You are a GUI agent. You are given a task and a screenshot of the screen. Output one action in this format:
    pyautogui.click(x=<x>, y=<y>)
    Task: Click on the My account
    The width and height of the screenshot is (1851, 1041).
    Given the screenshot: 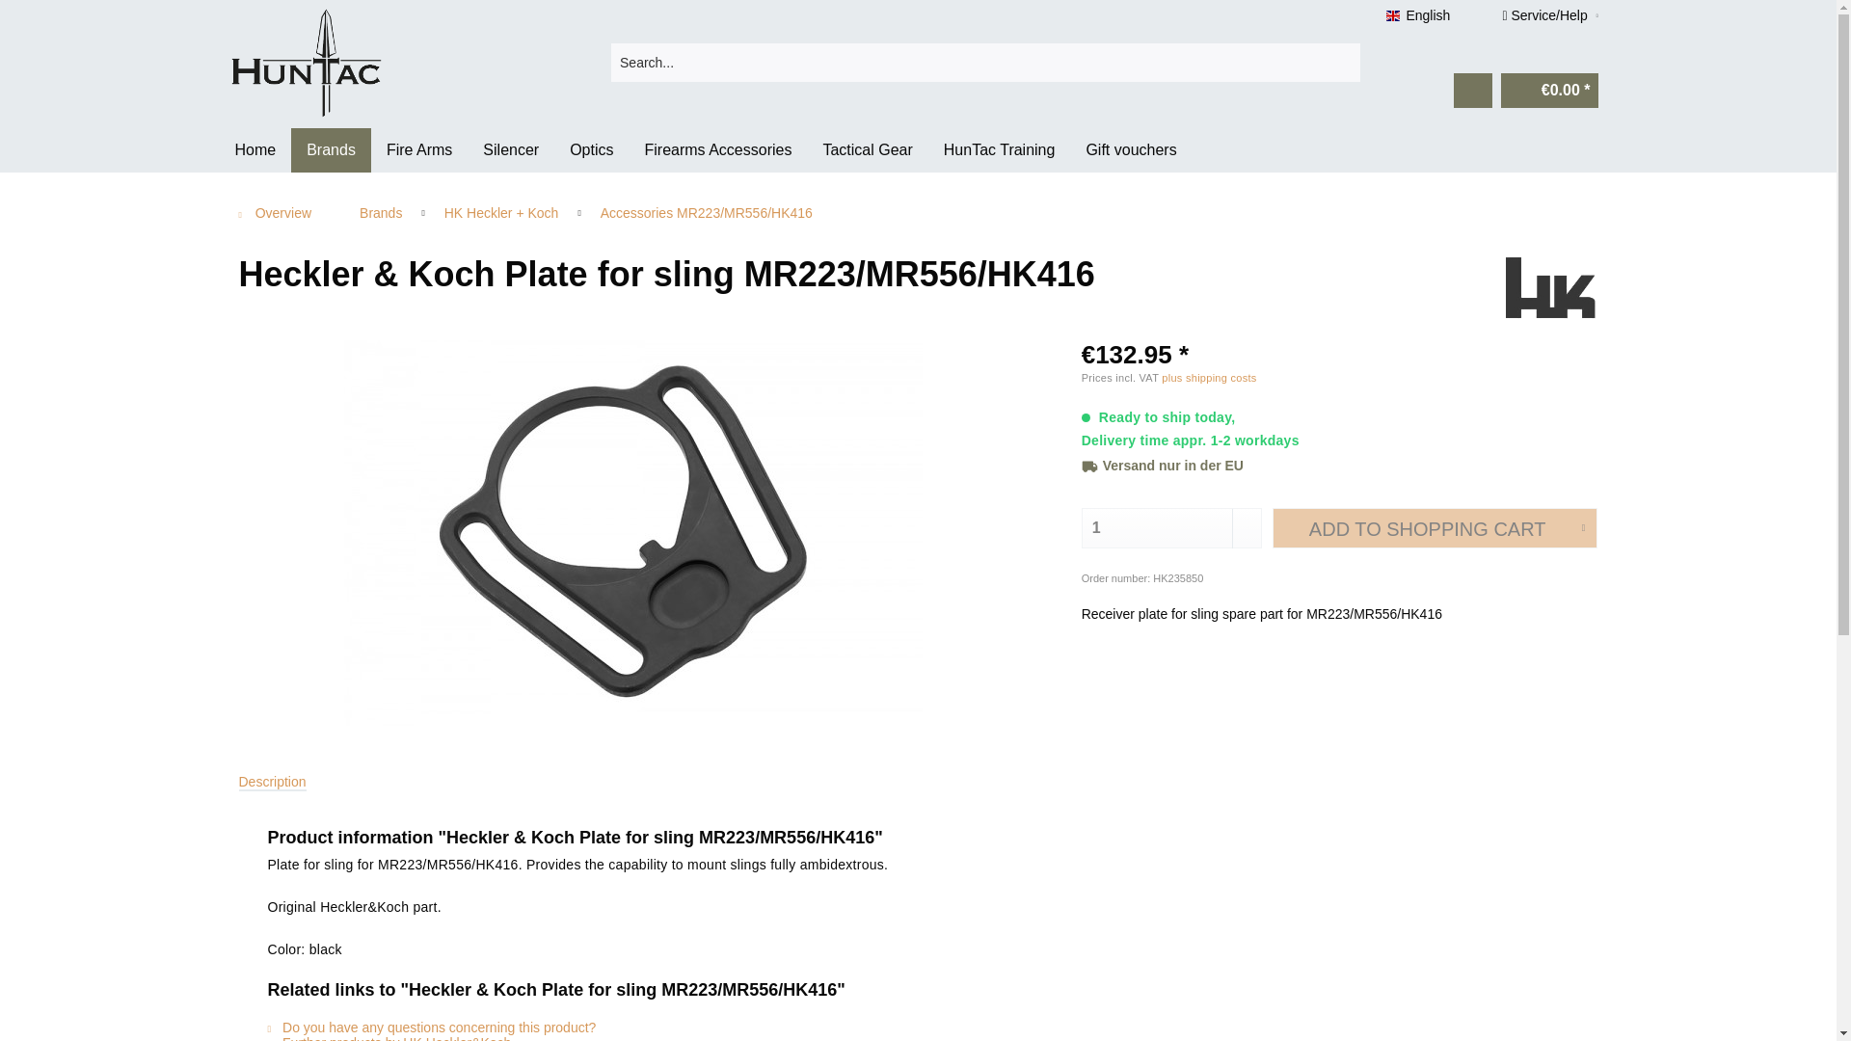 What is the action you would take?
    pyautogui.click(x=1472, y=91)
    